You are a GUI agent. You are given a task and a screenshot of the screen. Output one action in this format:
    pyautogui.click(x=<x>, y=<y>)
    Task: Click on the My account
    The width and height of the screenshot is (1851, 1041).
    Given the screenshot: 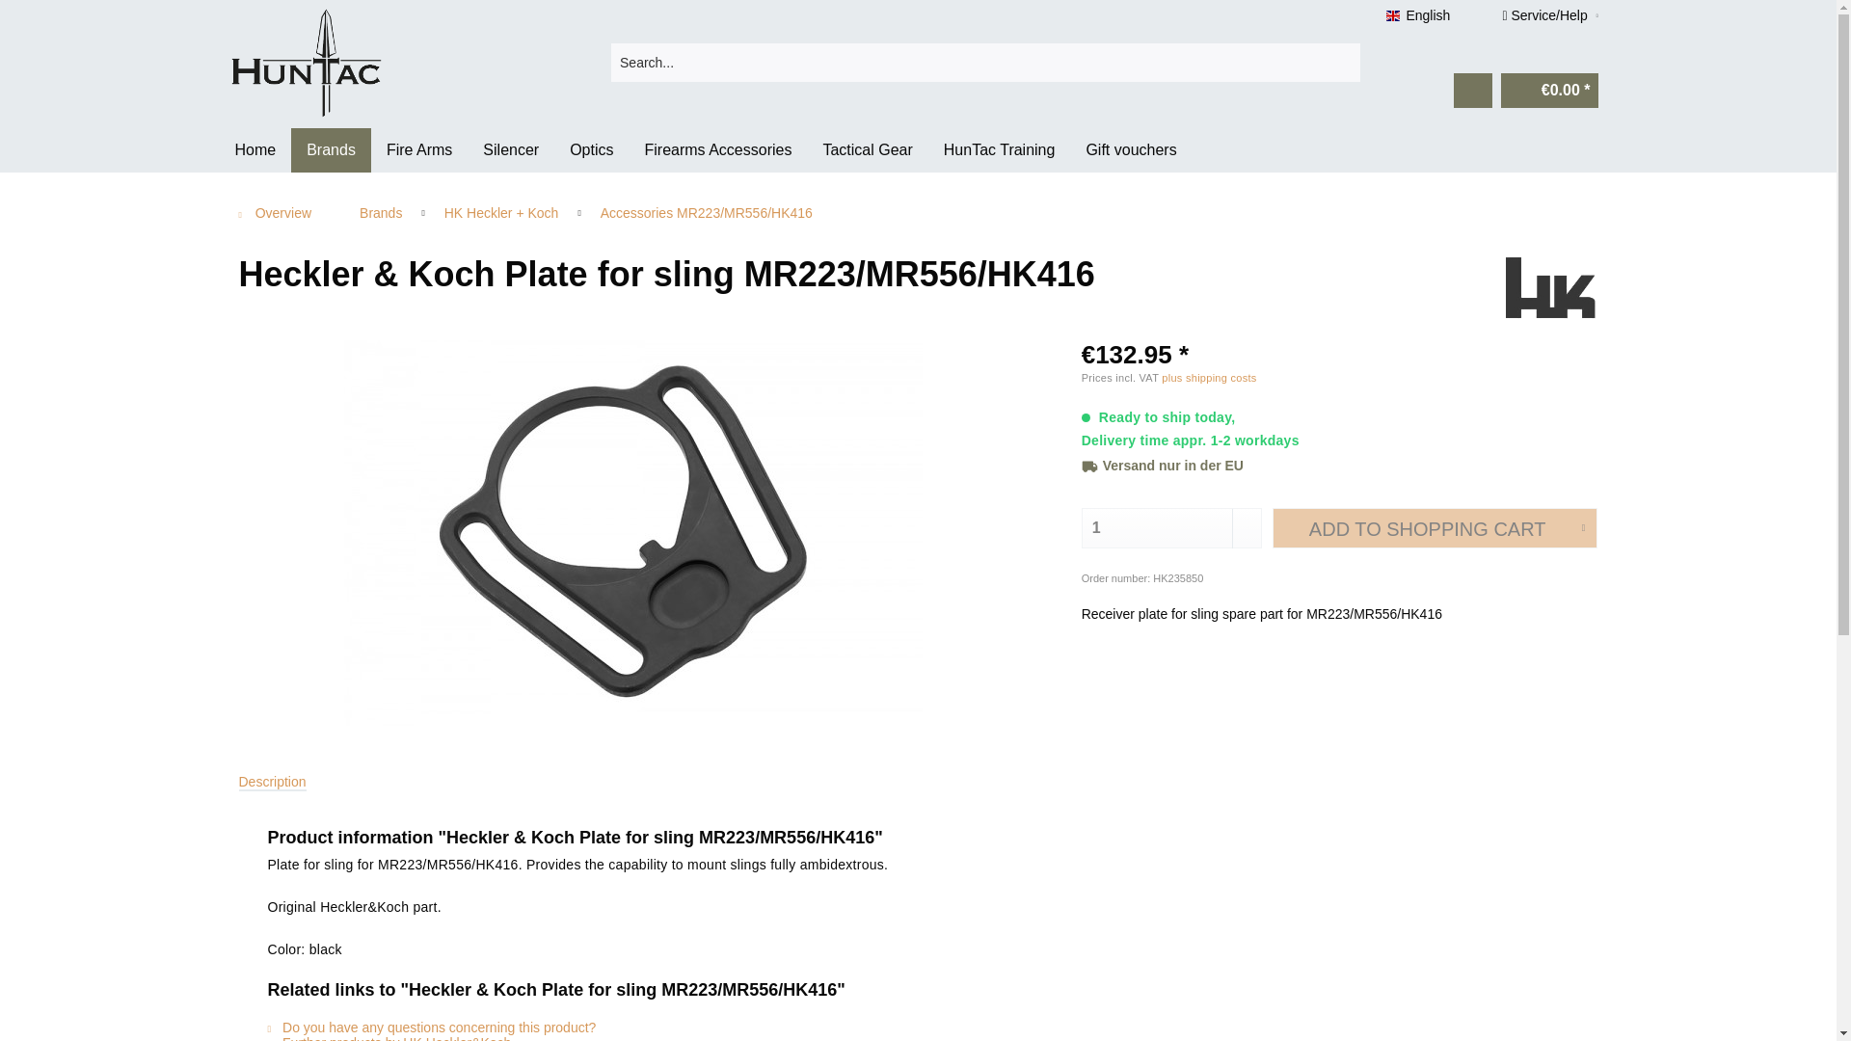 What is the action you would take?
    pyautogui.click(x=1472, y=91)
    